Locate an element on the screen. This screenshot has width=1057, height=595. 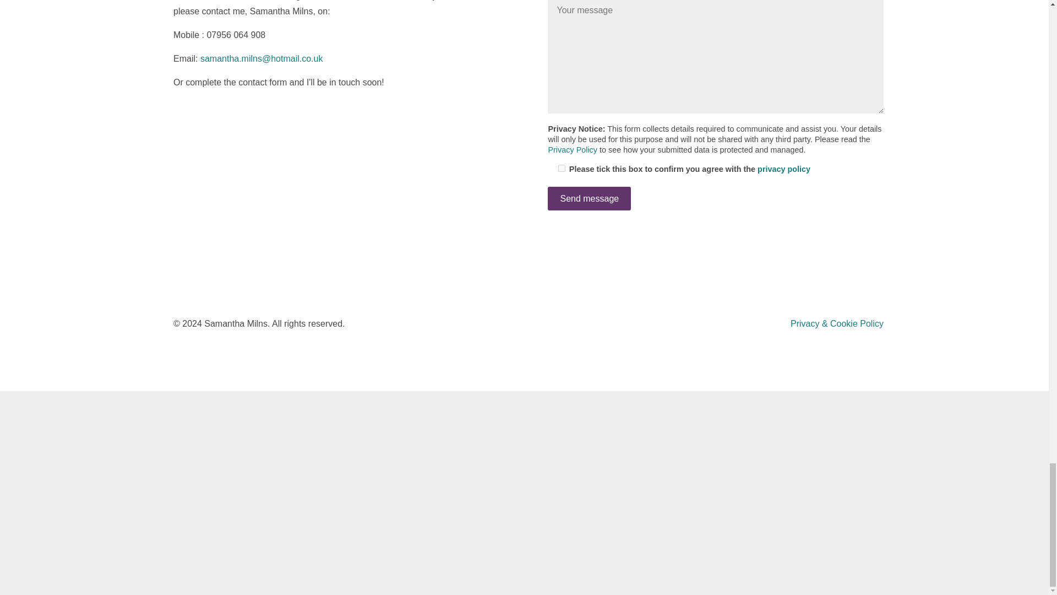
Send message is located at coordinates (589, 198).